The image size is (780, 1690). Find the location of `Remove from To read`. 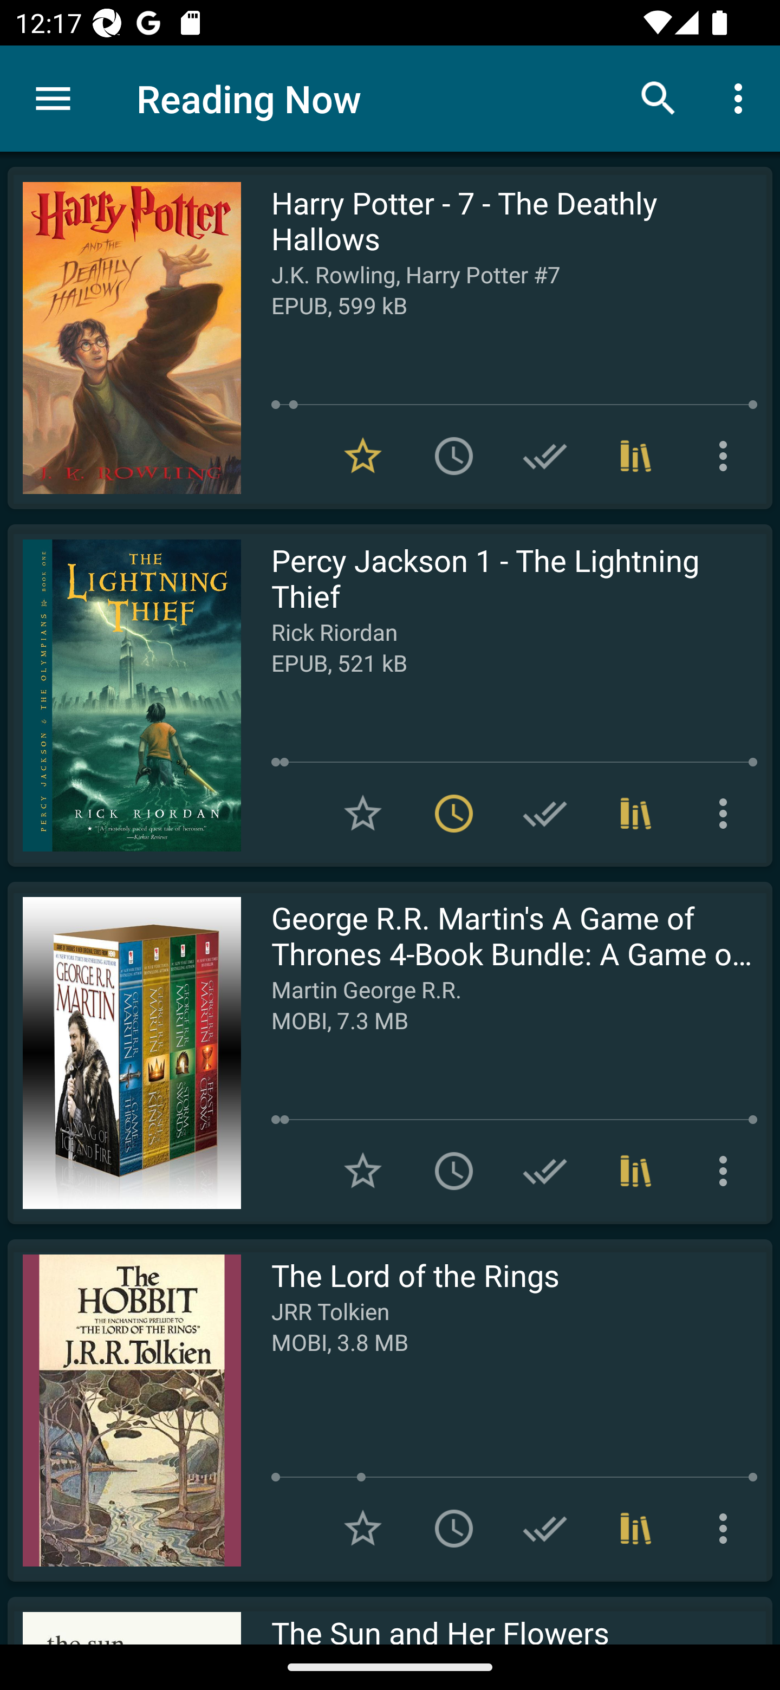

Remove from To read is located at coordinates (454, 812).